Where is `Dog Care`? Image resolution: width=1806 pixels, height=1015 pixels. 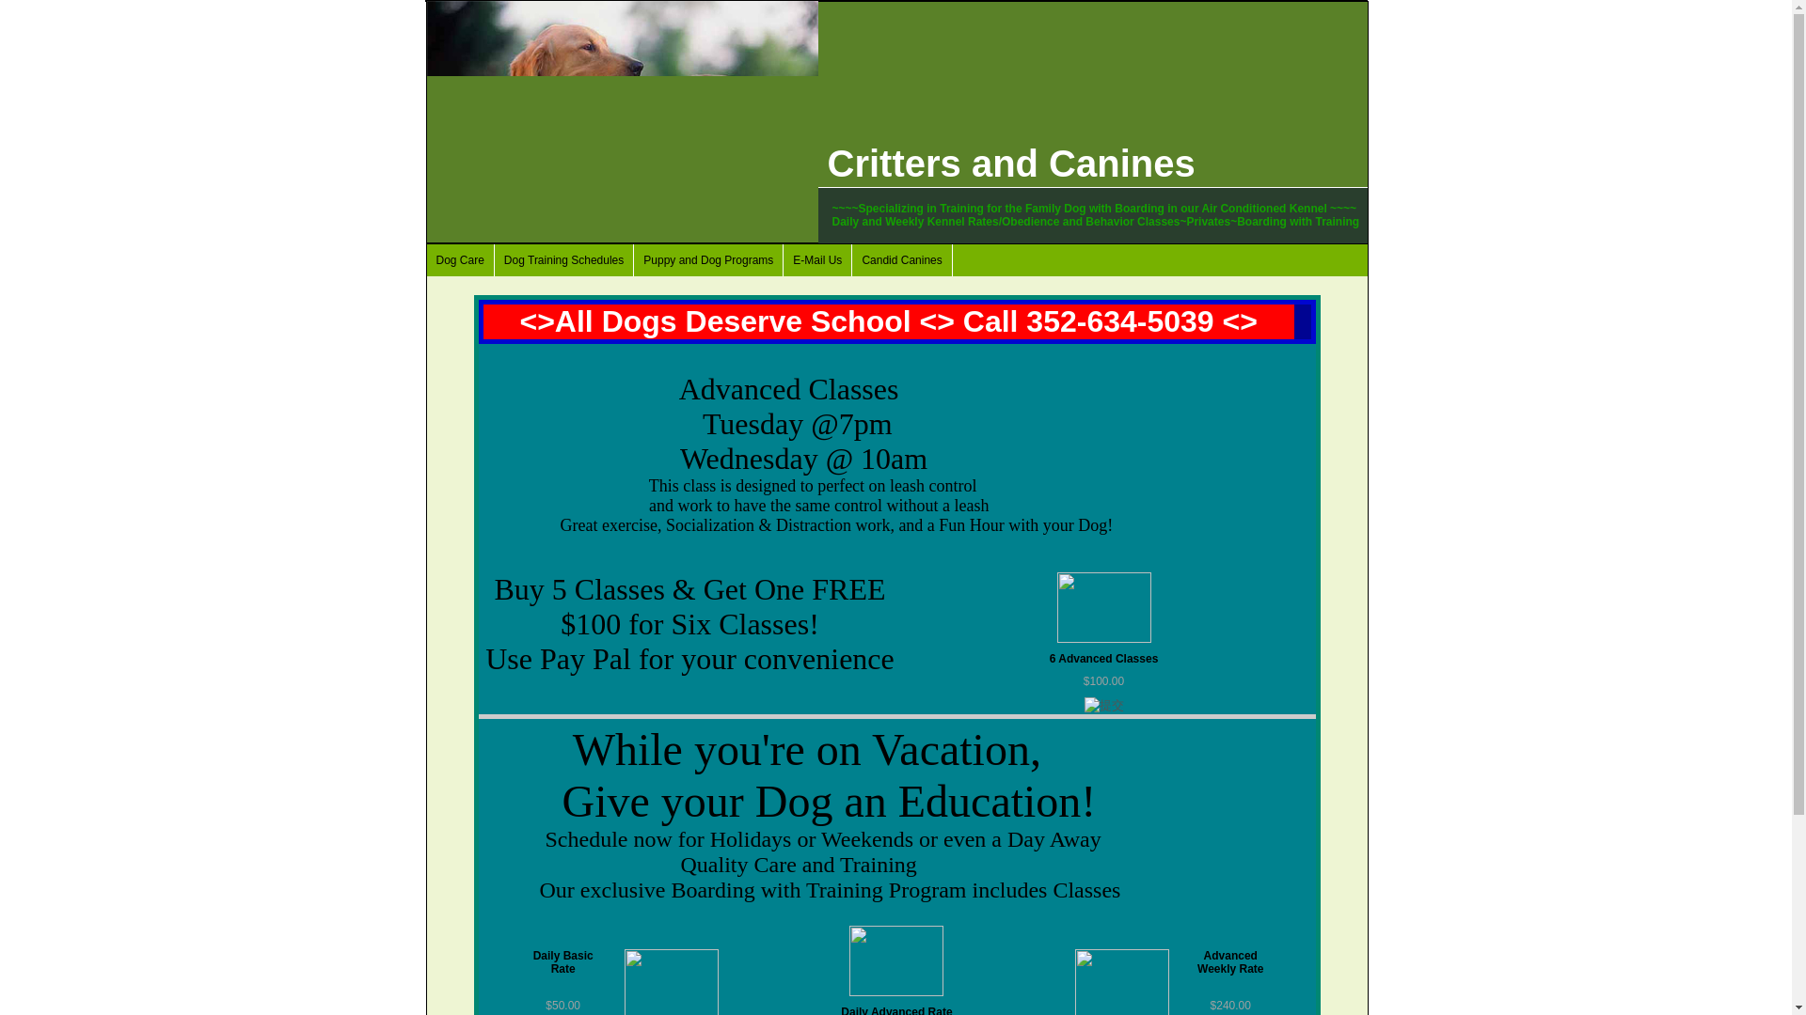 Dog Care is located at coordinates (461, 259).